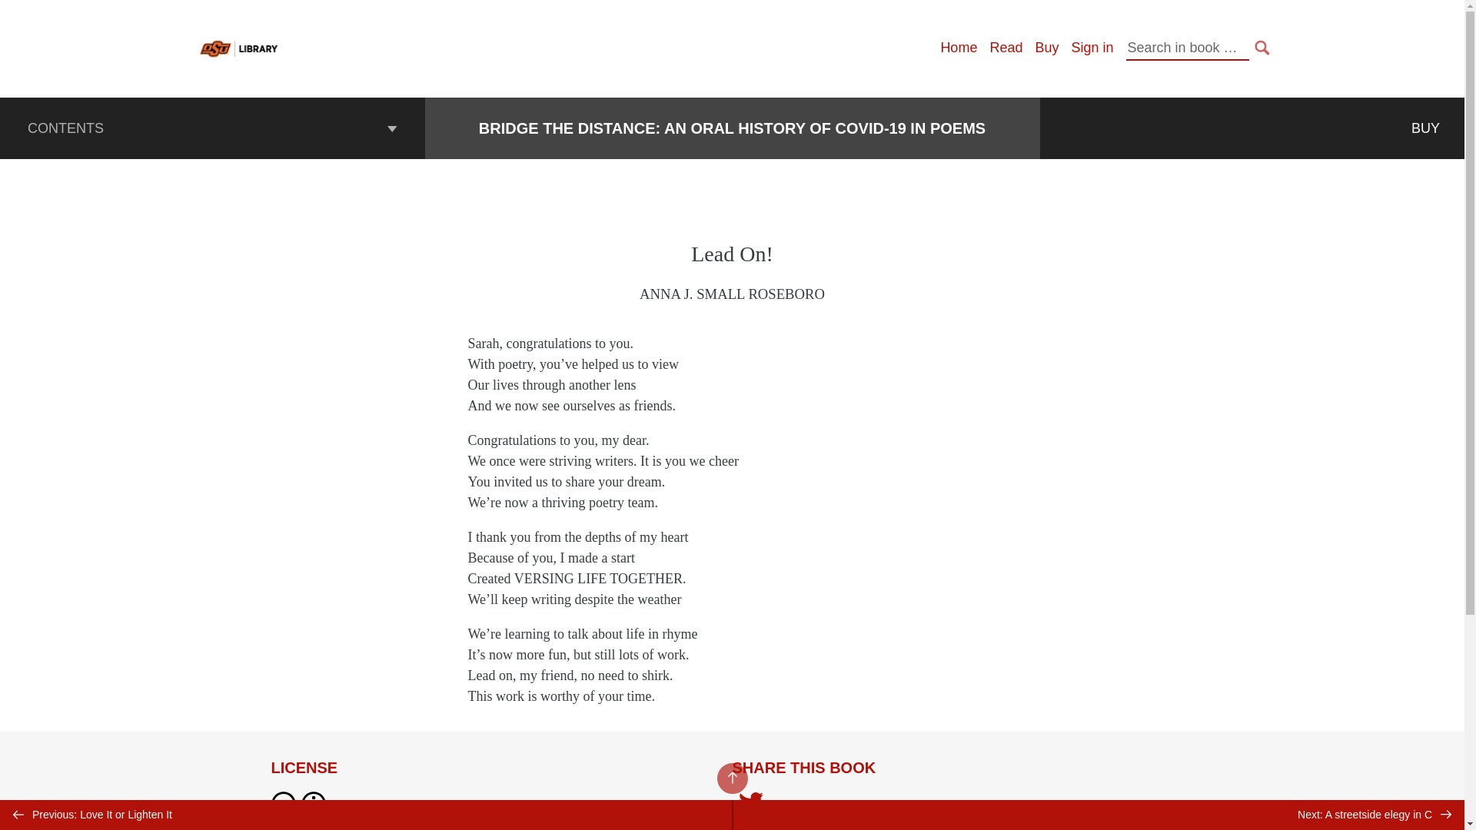 The height and width of the screenshot is (830, 1476). Describe the element at coordinates (732, 128) in the screenshot. I see `BRIDGE THE DISTANCE: AN ORAL HISTORY OF COVID-19 IN POEMS` at that location.